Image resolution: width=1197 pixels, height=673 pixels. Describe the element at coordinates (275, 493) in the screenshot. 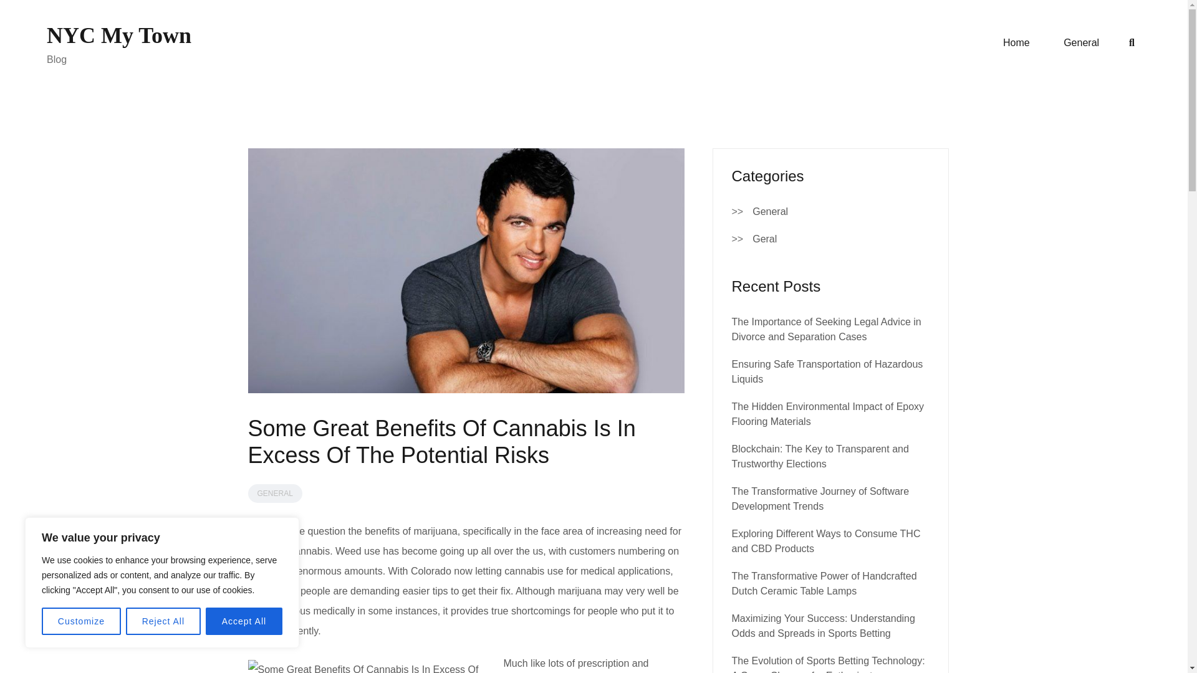

I see `GENERAL` at that location.